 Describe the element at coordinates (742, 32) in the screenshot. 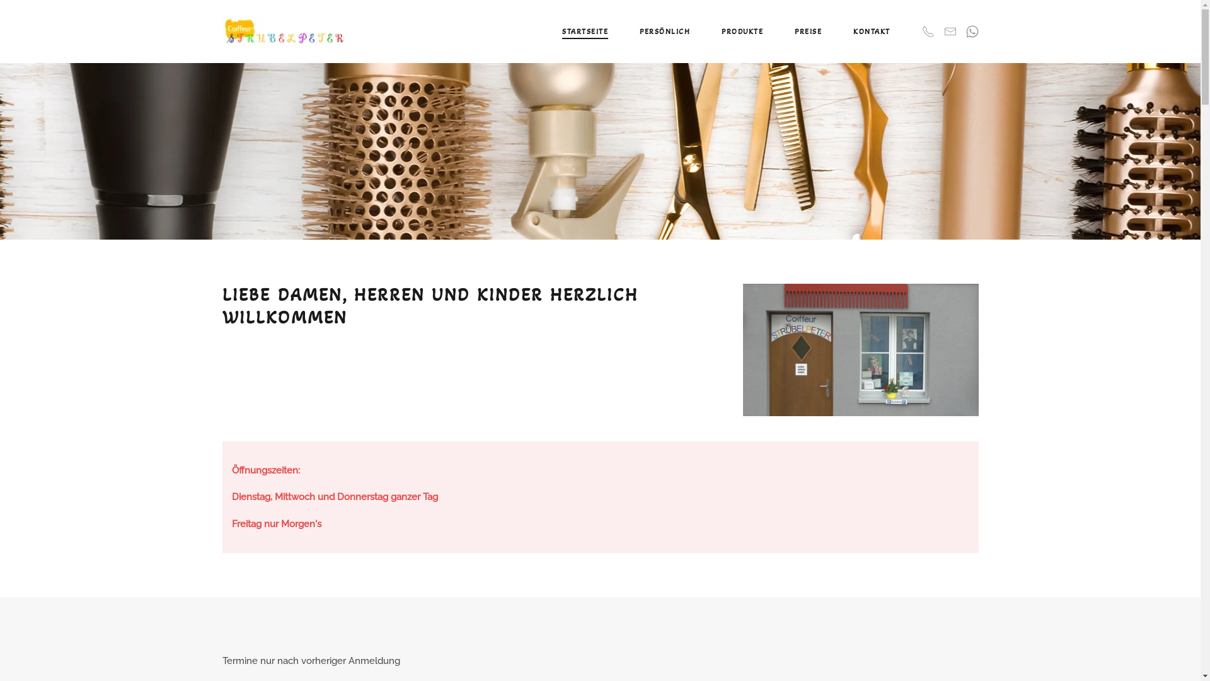

I see `PRODUKTE` at that location.